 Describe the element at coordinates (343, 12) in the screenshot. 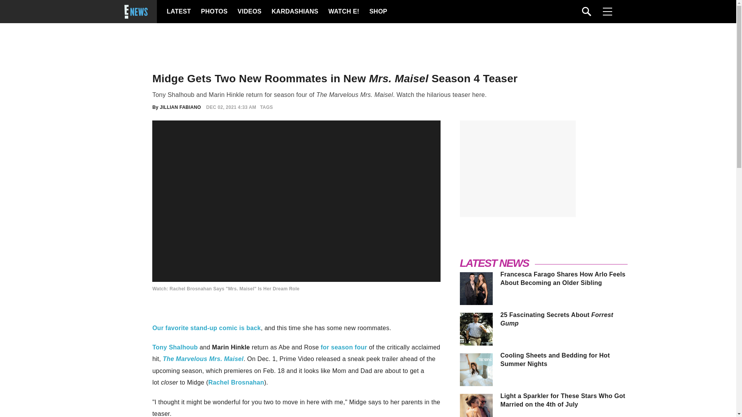

I see `WATCH E!` at that location.